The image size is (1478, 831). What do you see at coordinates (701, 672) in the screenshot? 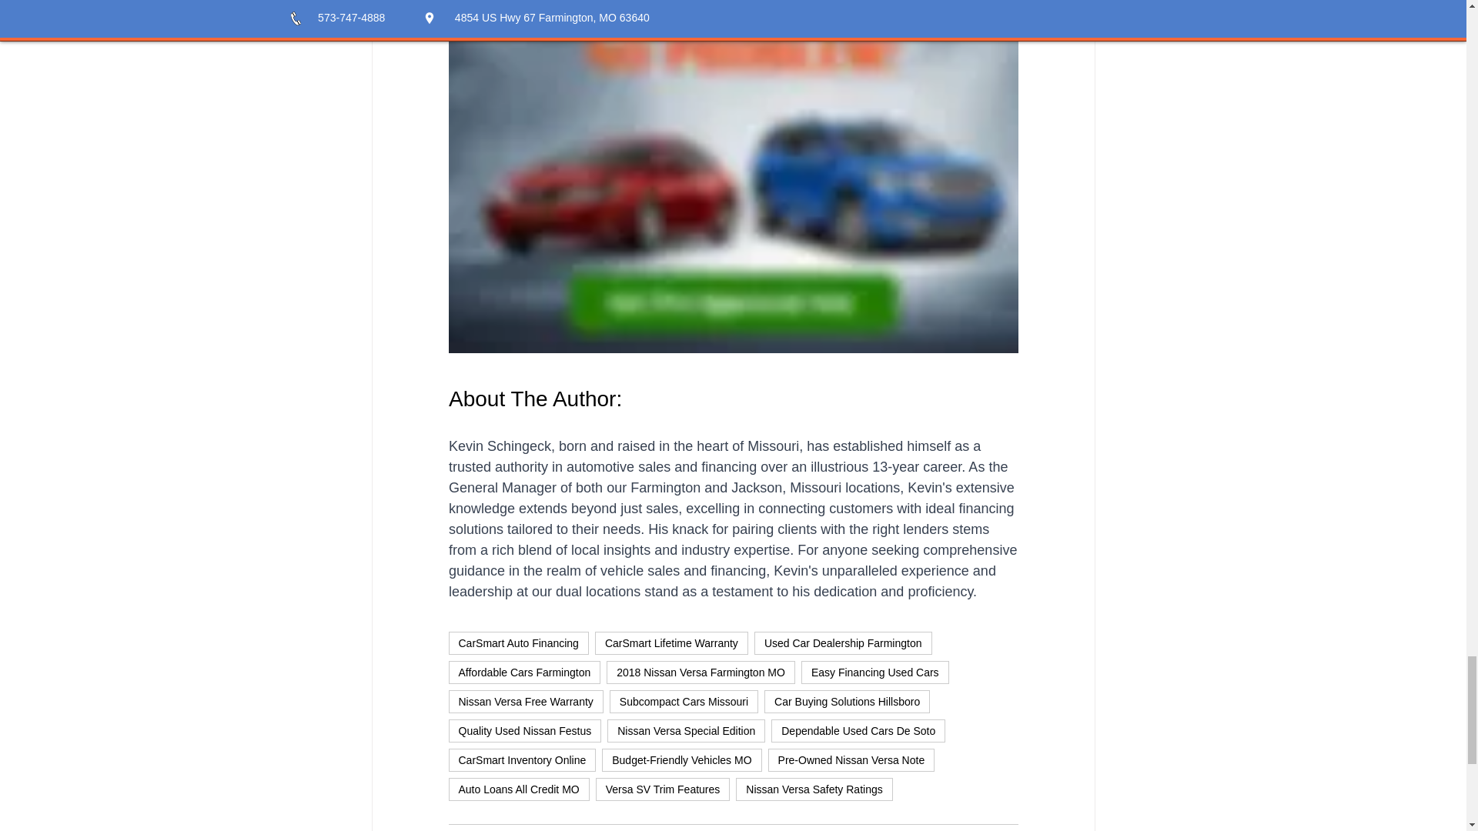
I see `2018 Nissan Versa Farmington MO` at bounding box center [701, 672].